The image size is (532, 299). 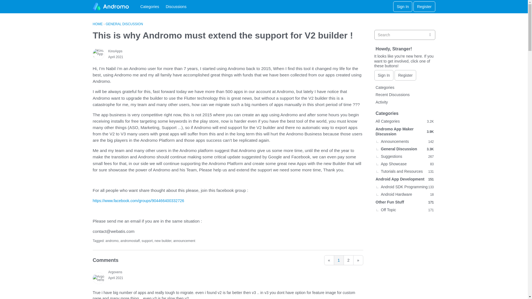 What do you see at coordinates (115, 51) in the screenshot?
I see `KinoApps` at bounding box center [115, 51].